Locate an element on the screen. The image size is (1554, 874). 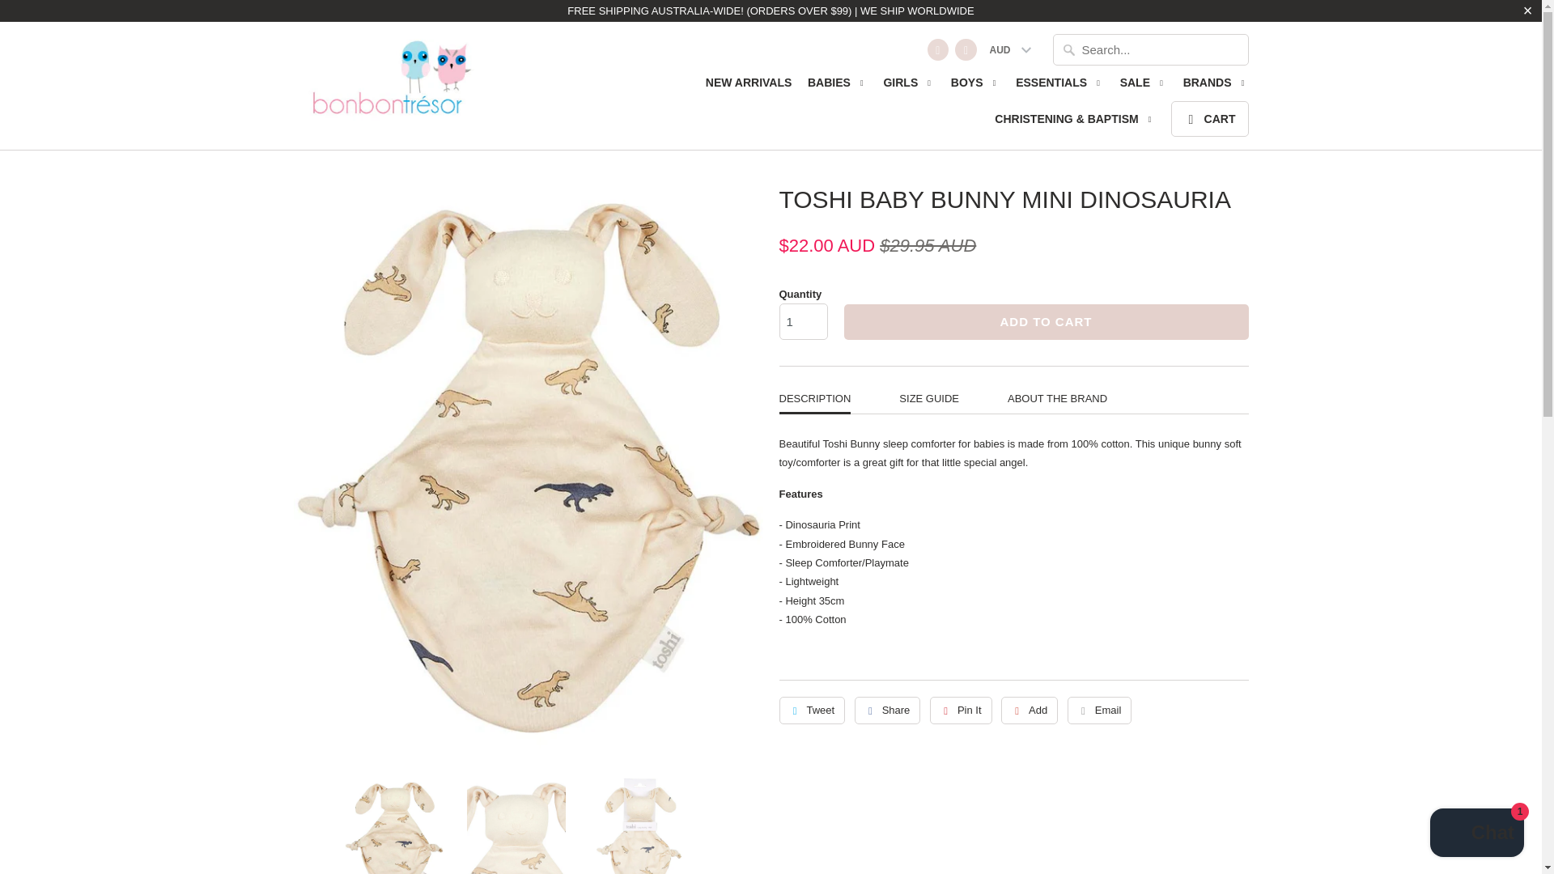
BOYS is located at coordinates (976, 87).